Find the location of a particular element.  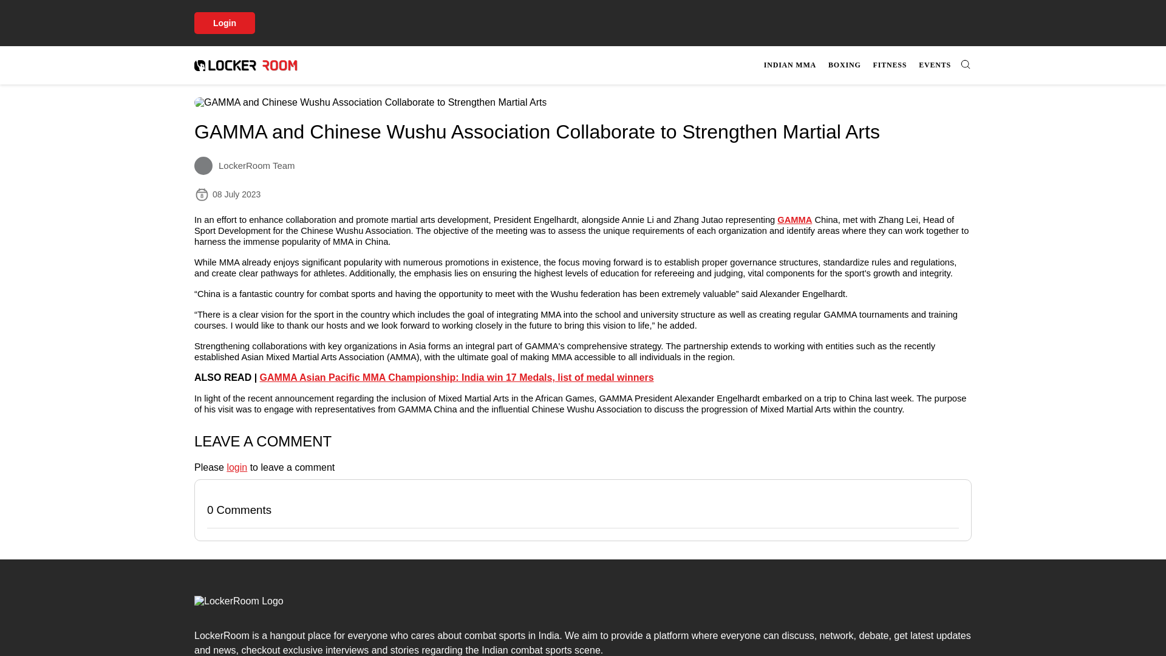

EVENTS is located at coordinates (935, 65).